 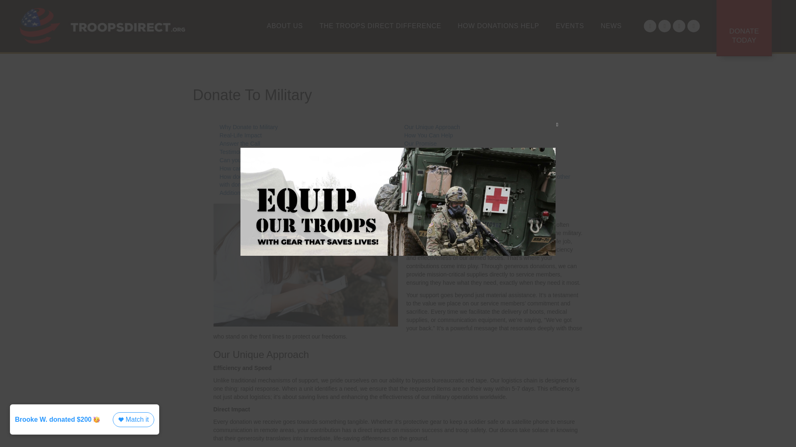 What do you see at coordinates (285, 26) in the screenshot?
I see `ABOUT US` at bounding box center [285, 26].